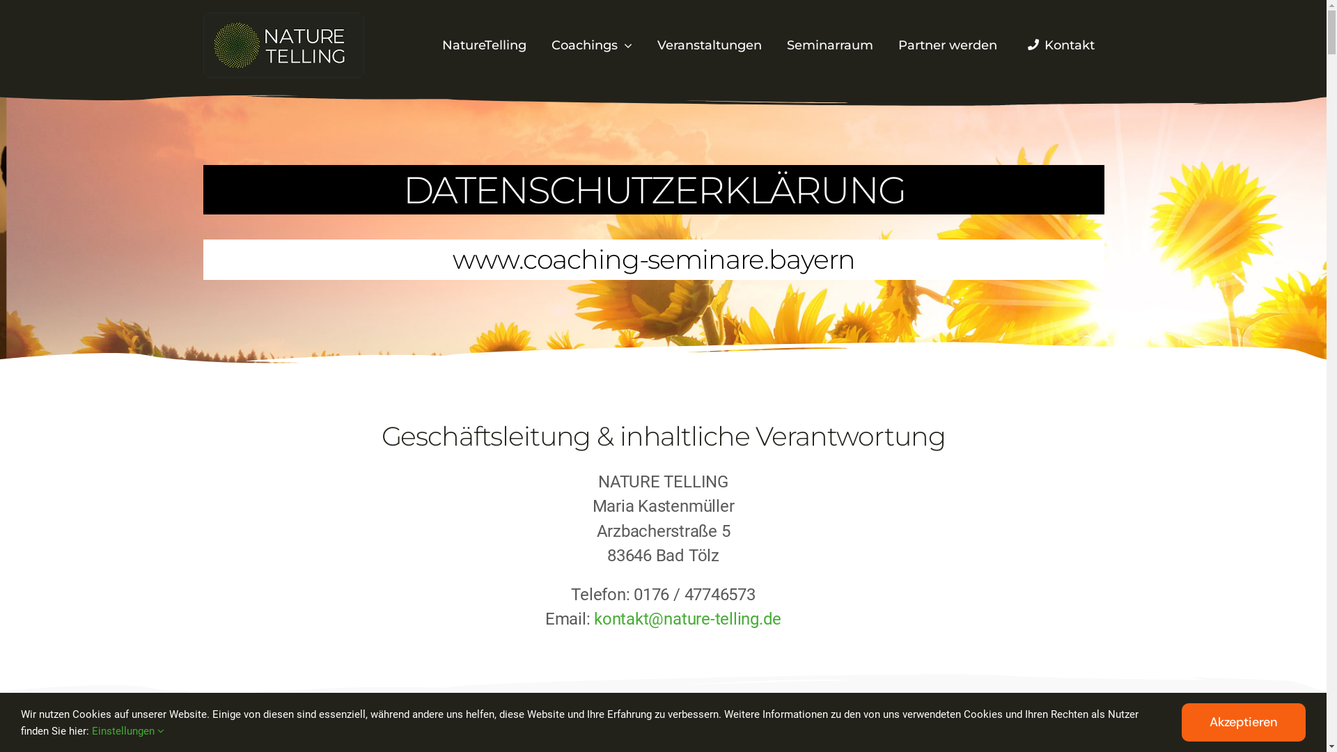 This screenshot has width=1337, height=752. What do you see at coordinates (592, 46) in the screenshot?
I see `Coachings` at bounding box center [592, 46].